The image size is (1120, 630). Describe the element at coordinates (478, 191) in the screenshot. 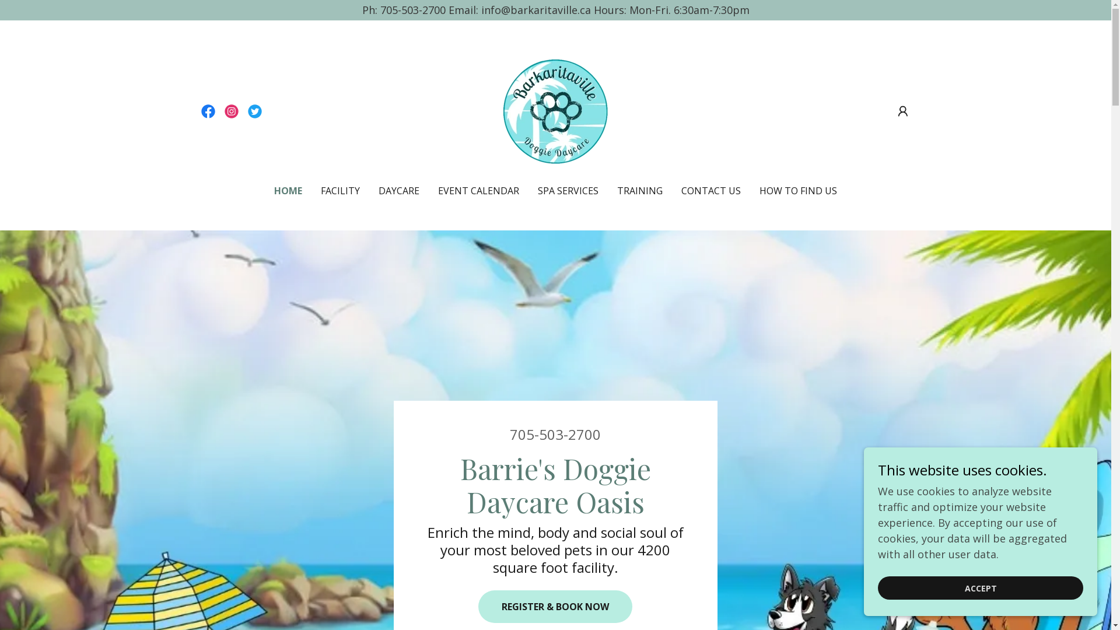

I see `EVENT CALENDAR` at that location.